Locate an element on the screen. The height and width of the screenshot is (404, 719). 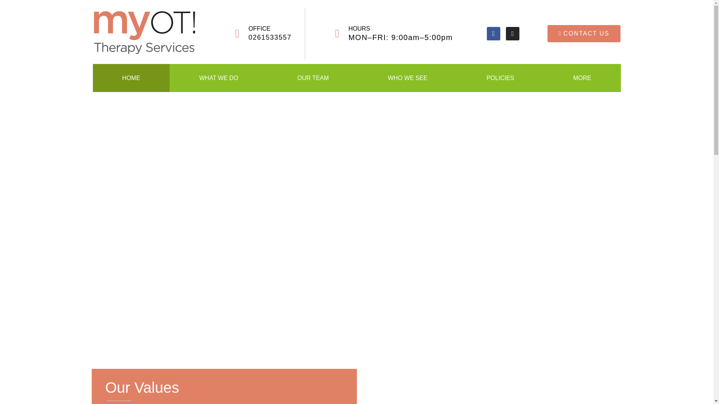
OUR TEAM is located at coordinates (313, 78).